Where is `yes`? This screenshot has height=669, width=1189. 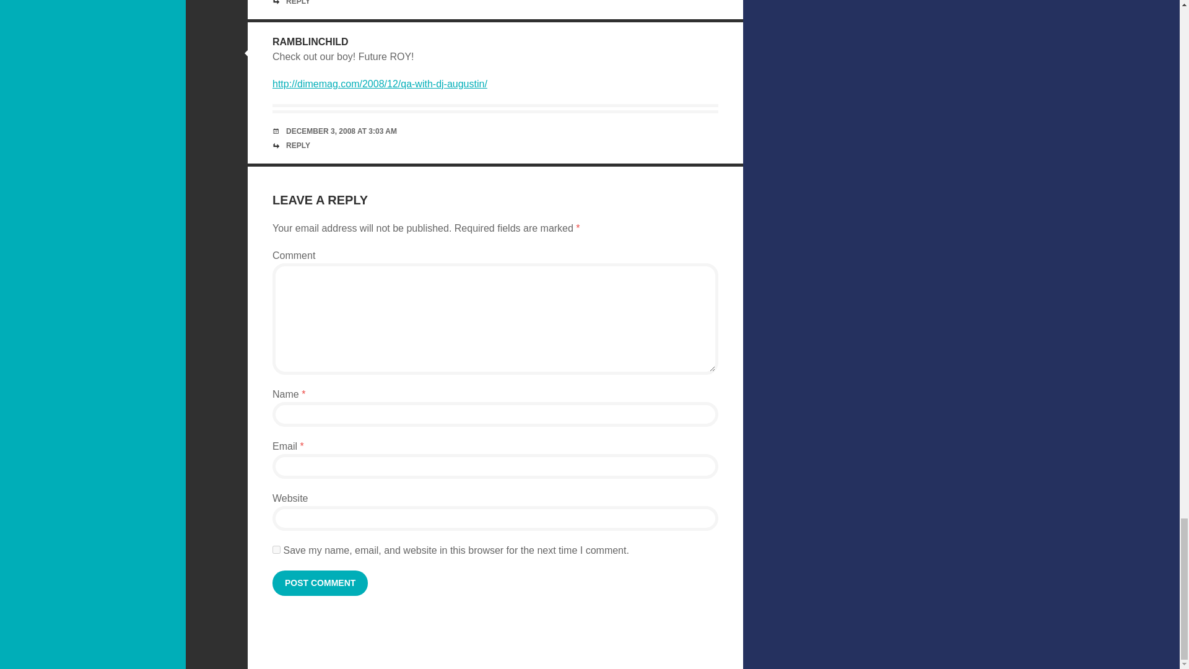
yes is located at coordinates (276, 550).